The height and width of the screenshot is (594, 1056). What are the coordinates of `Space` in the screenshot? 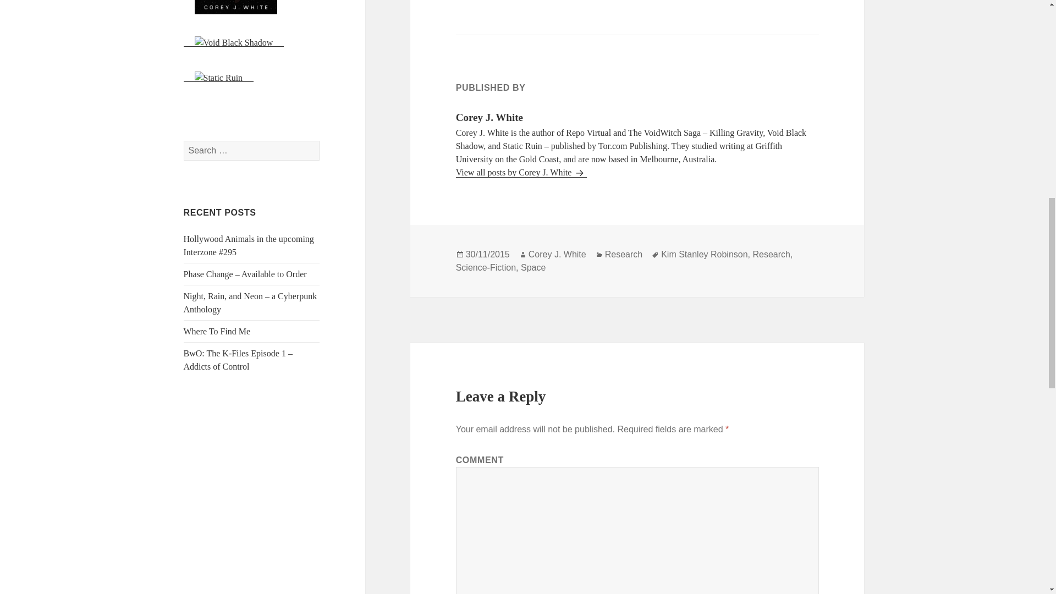 It's located at (533, 267).